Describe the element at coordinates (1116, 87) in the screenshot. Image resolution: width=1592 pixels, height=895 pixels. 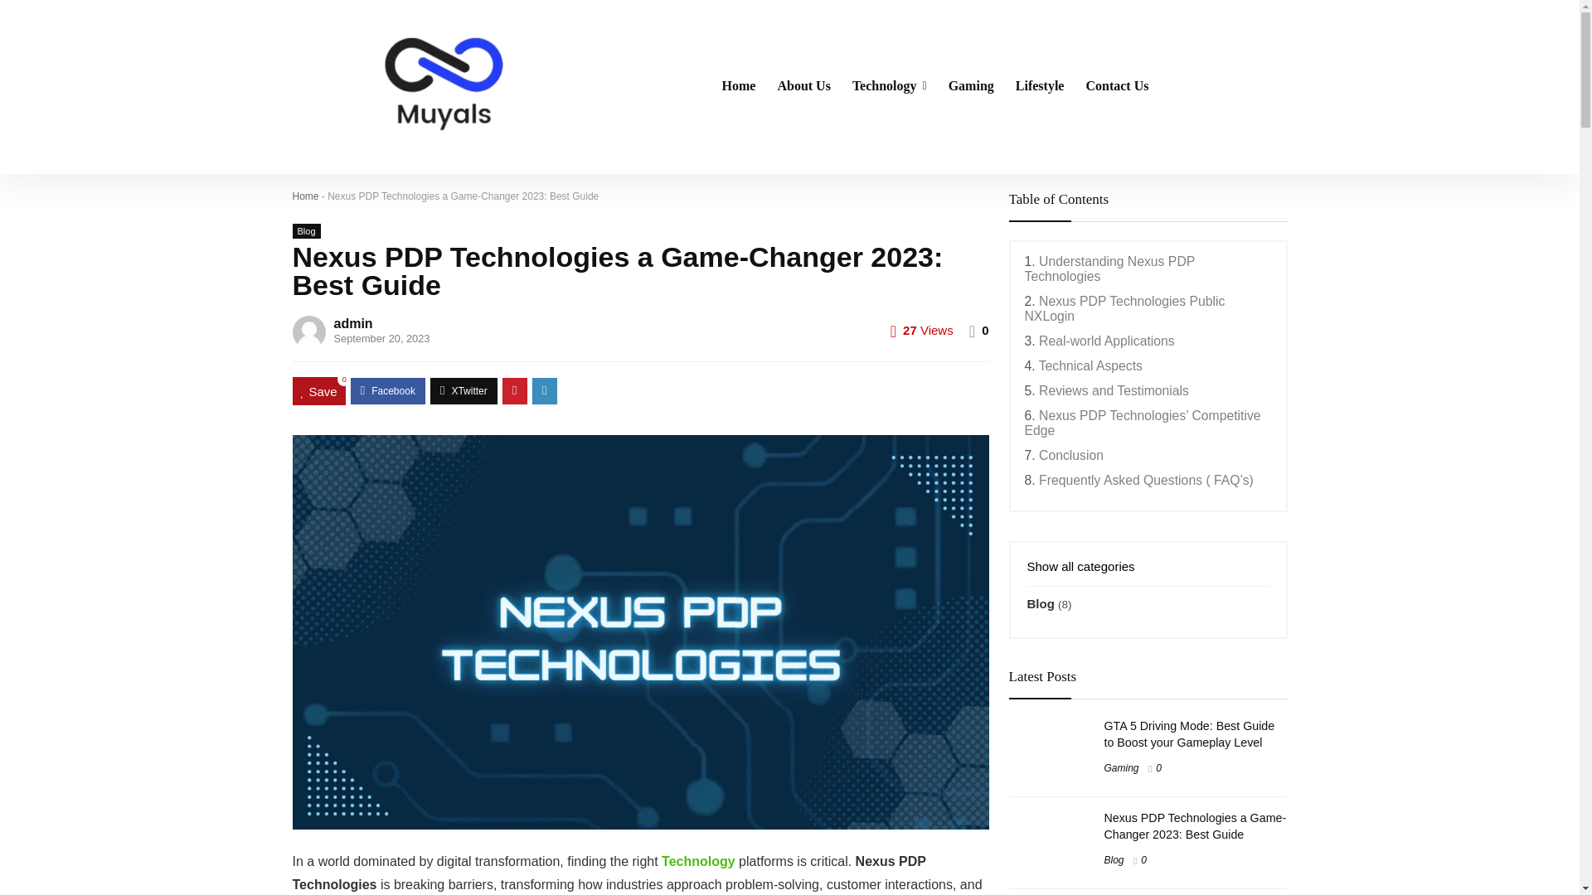
I see `Contact Us` at that location.